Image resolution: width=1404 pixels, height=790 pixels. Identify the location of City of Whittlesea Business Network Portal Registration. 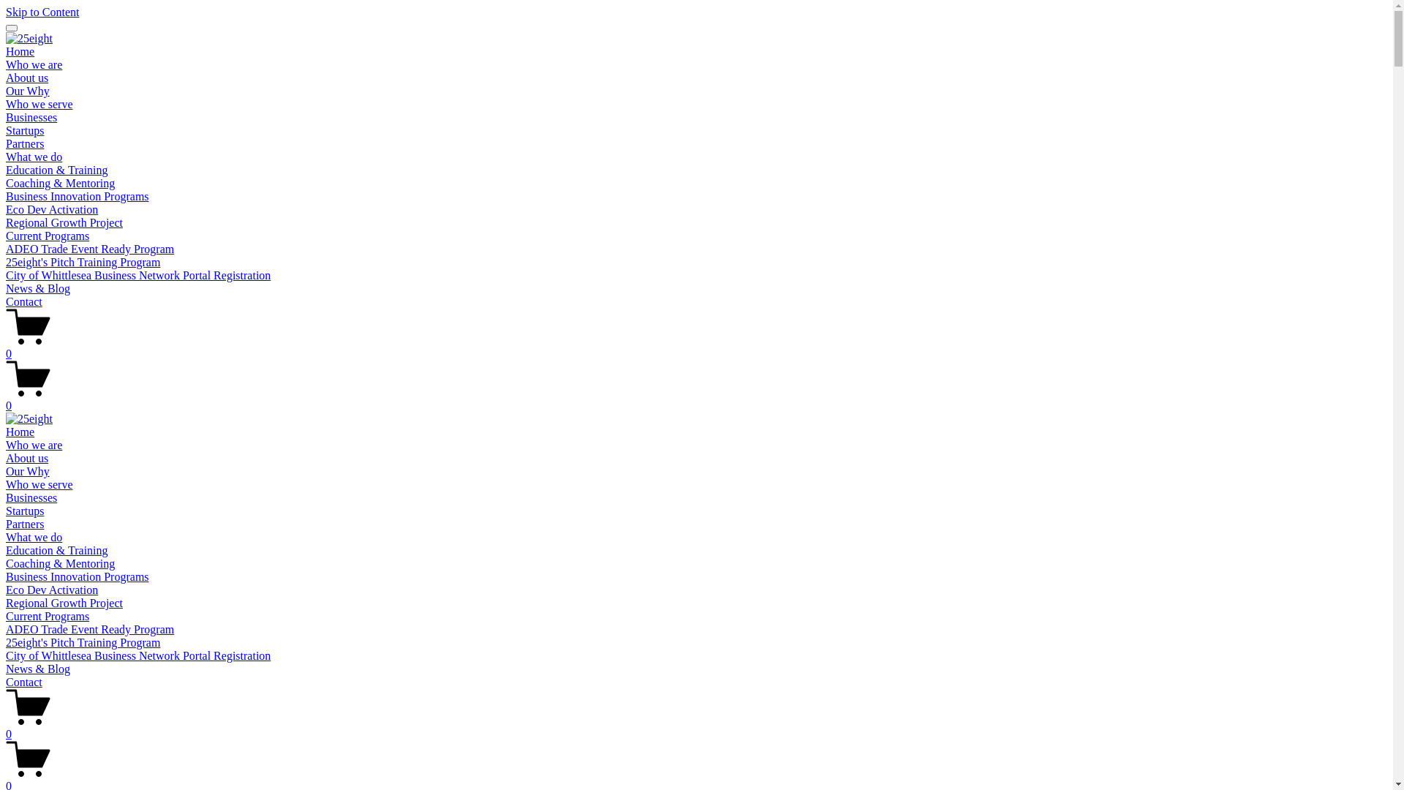
(138, 655).